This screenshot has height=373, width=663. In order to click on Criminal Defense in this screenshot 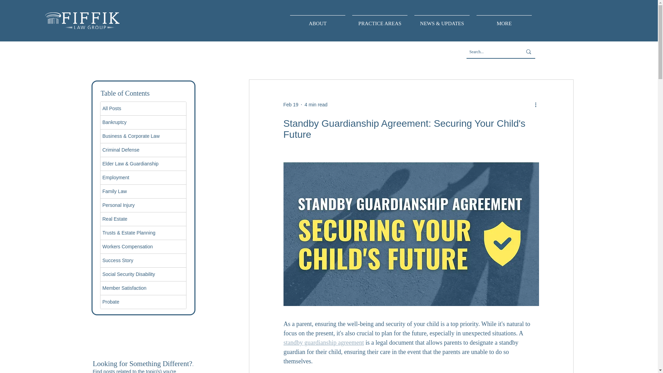, I will do `click(143, 150)`.